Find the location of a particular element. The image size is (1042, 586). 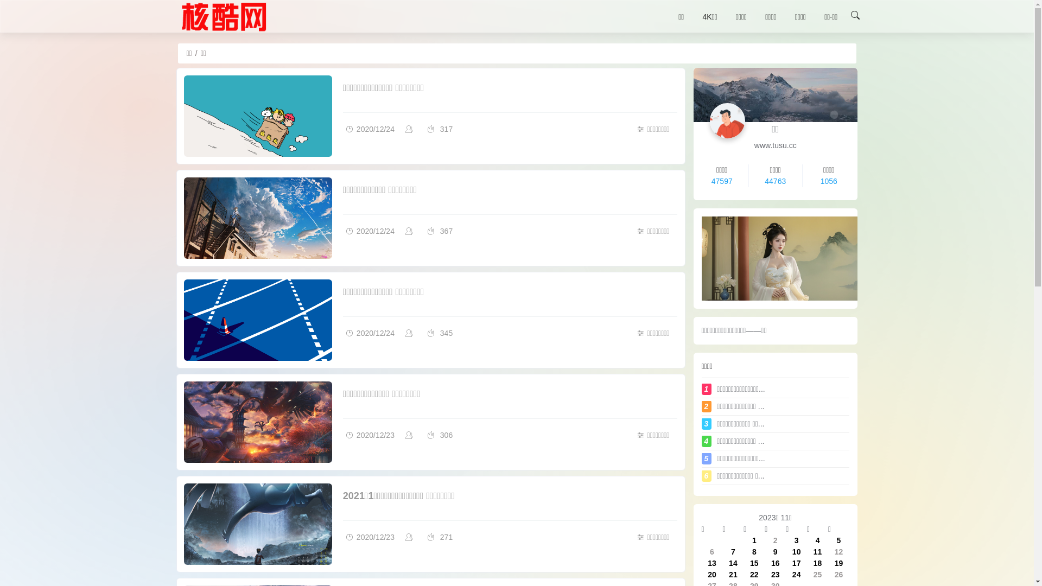

1 is located at coordinates (754, 540).